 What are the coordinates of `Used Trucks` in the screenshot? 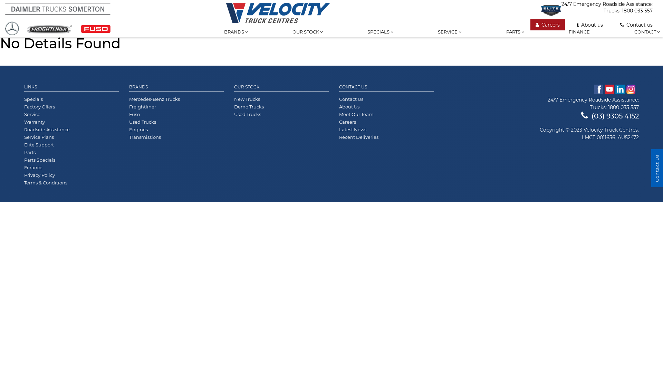 It's located at (248, 116).